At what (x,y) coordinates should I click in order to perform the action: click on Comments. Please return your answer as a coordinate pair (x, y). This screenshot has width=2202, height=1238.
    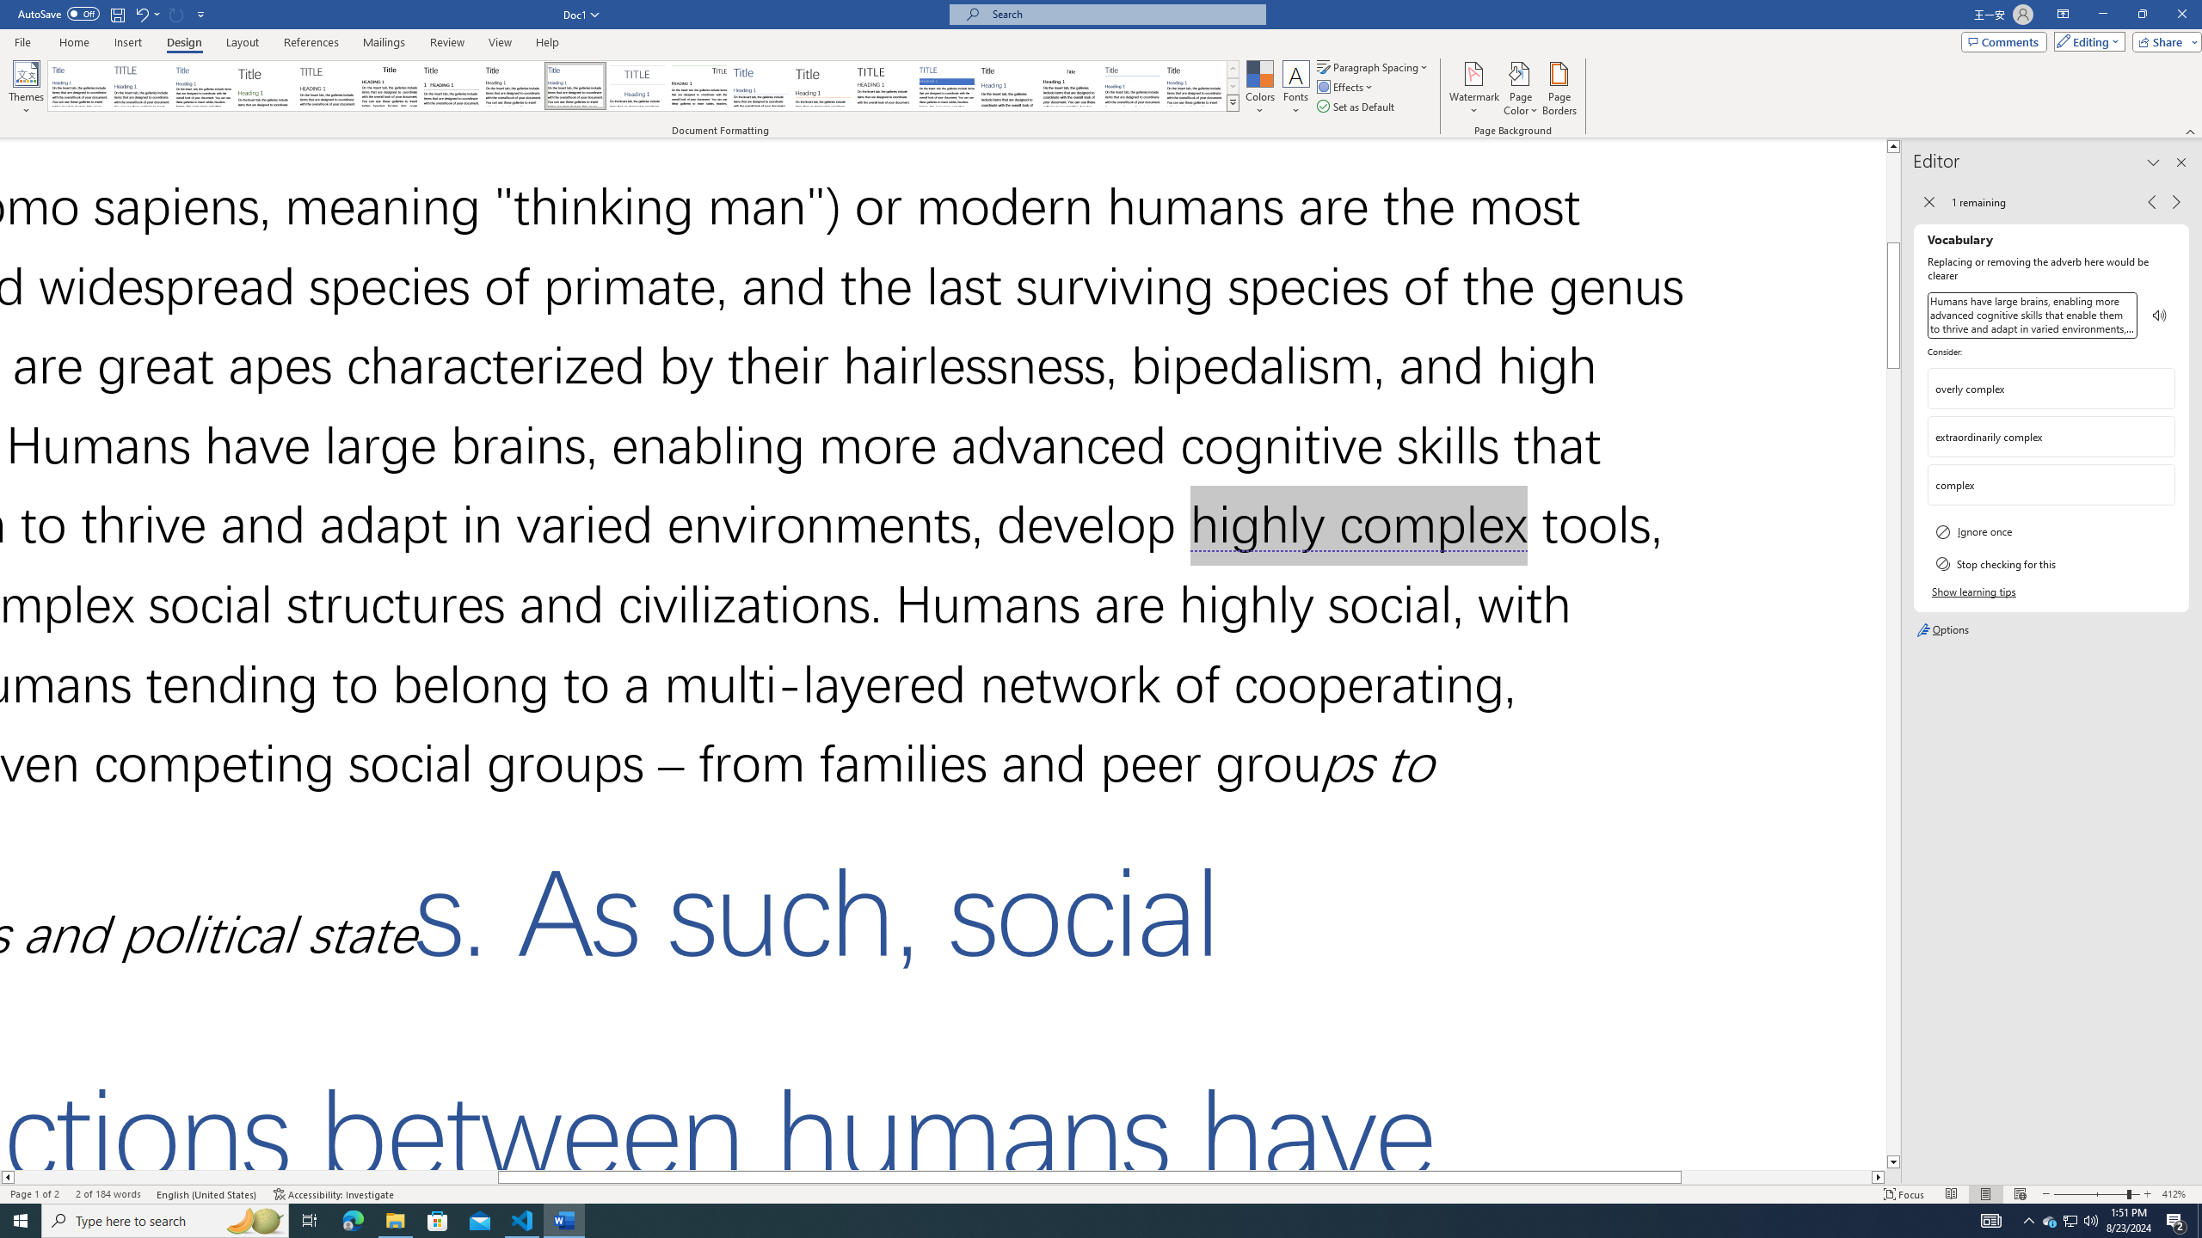
    Looking at the image, I should click on (2004, 41).